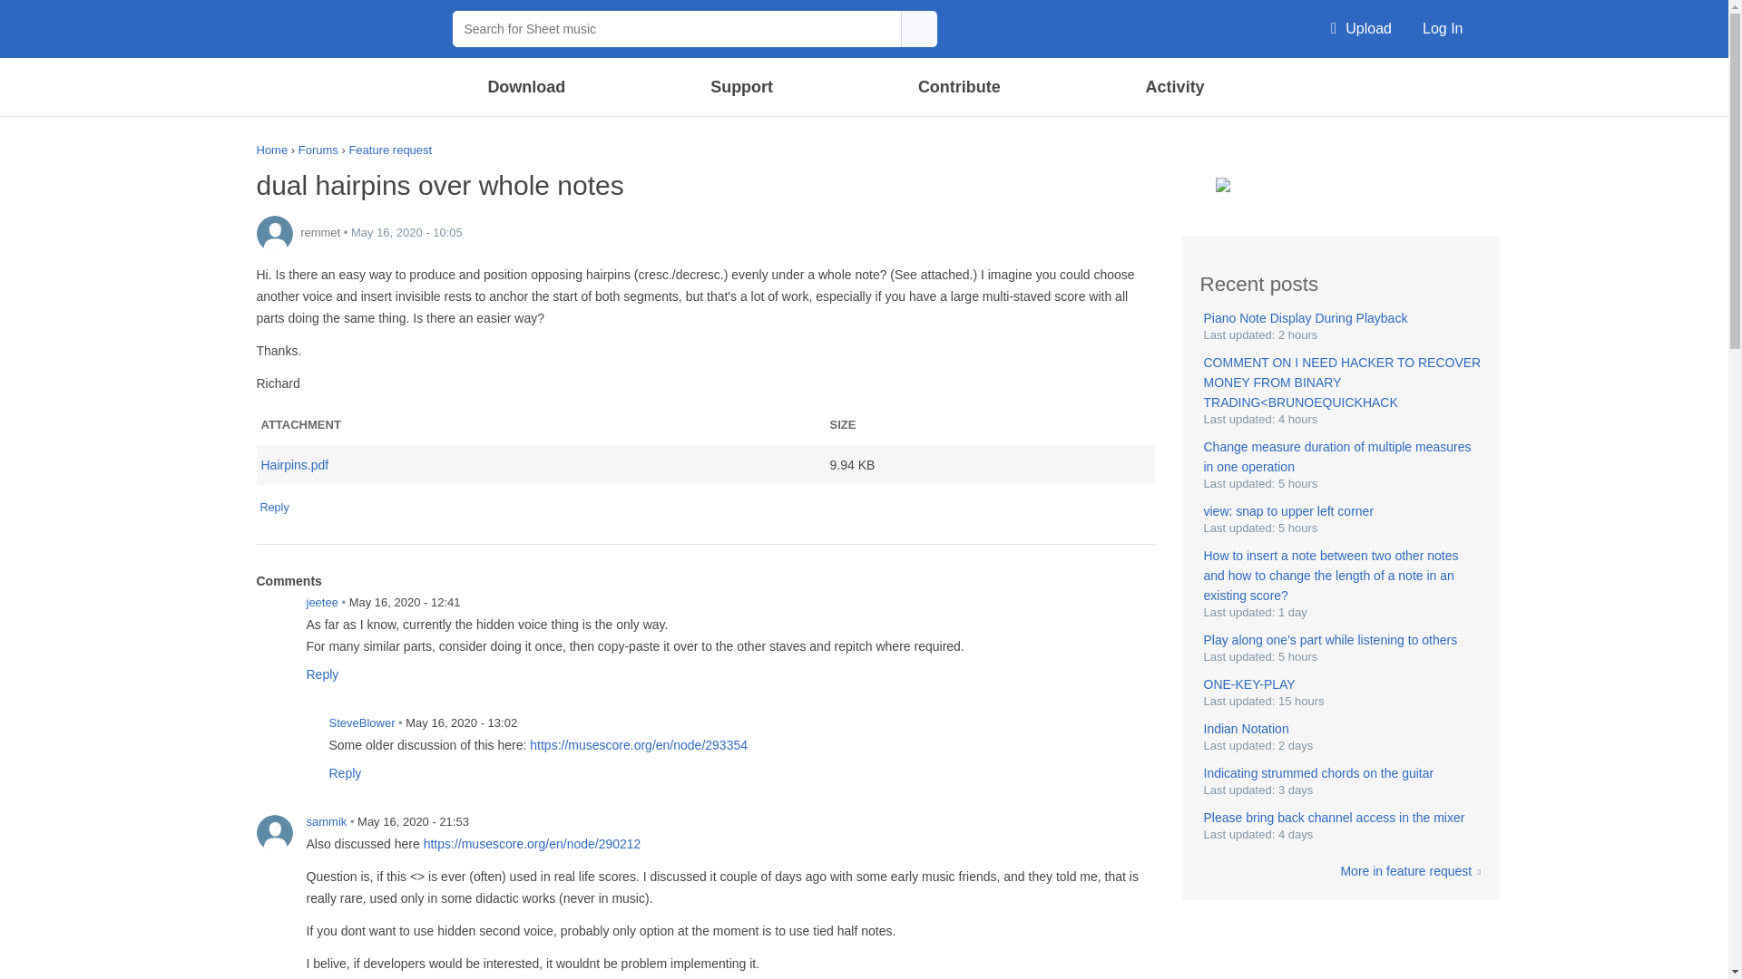 This screenshot has width=1742, height=979. What do you see at coordinates (958, 87) in the screenshot?
I see `Contribute` at bounding box center [958, 87].